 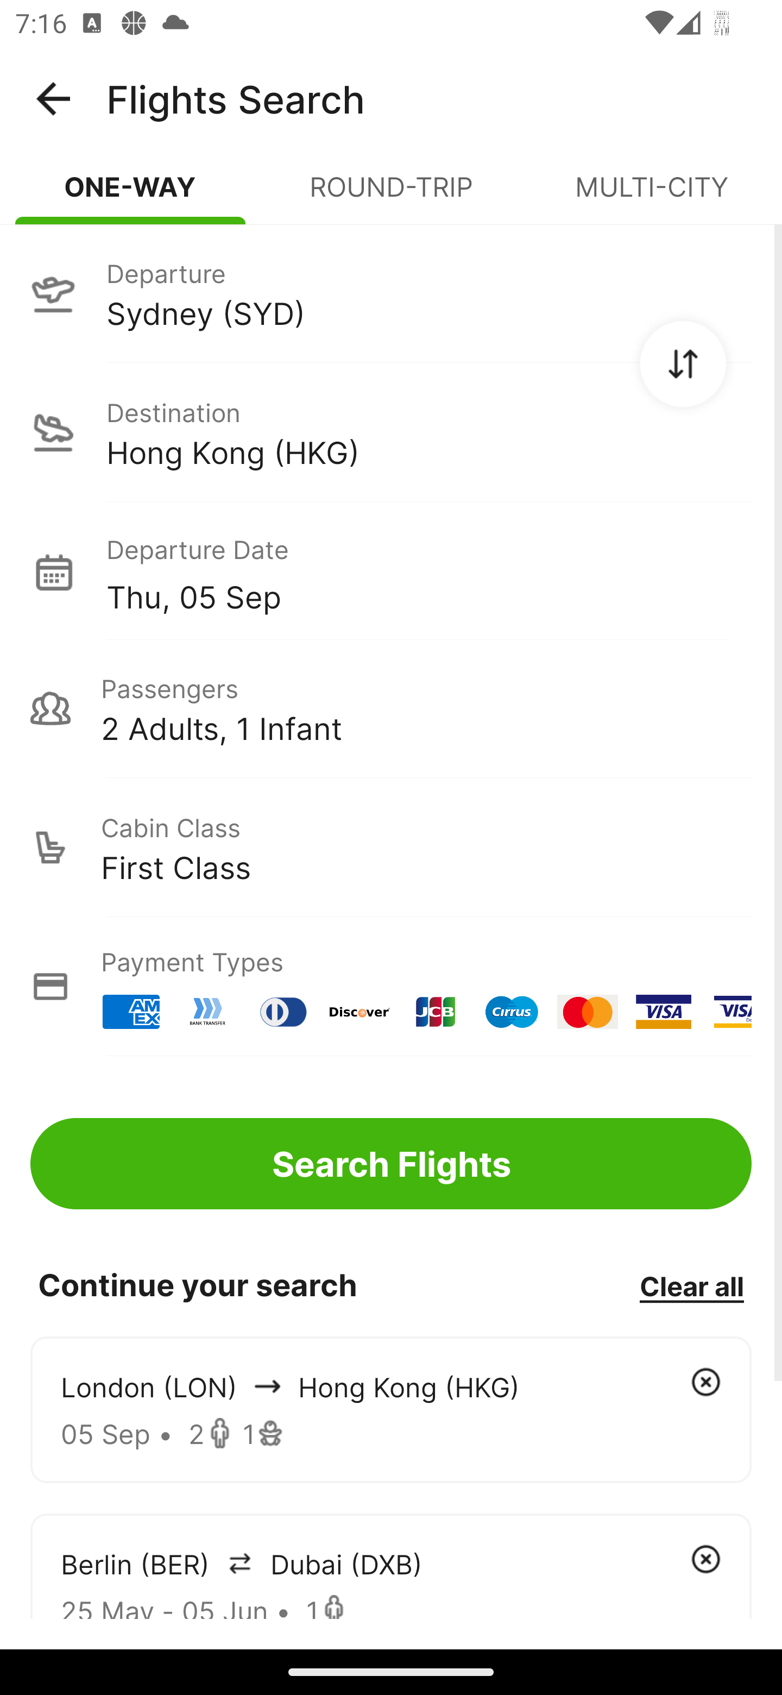 I want to click on Payment Types, so click(x=391, y=987).